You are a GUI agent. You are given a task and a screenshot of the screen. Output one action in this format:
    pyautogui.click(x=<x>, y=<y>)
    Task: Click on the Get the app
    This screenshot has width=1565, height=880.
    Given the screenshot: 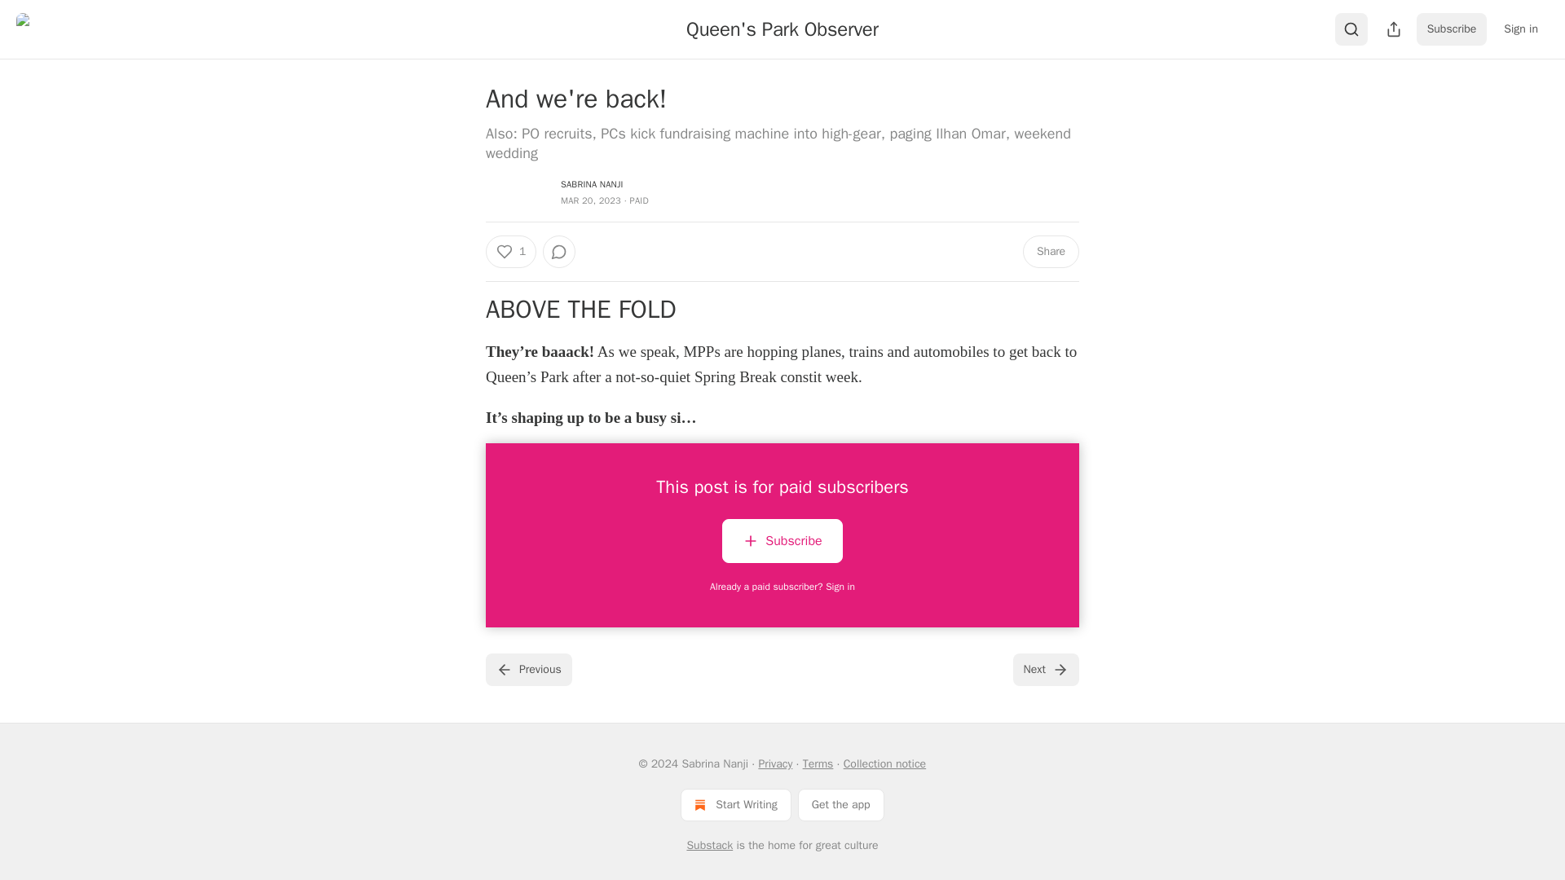 What is the action you would take?
    pyautogui.click(x=841, y=804)
    